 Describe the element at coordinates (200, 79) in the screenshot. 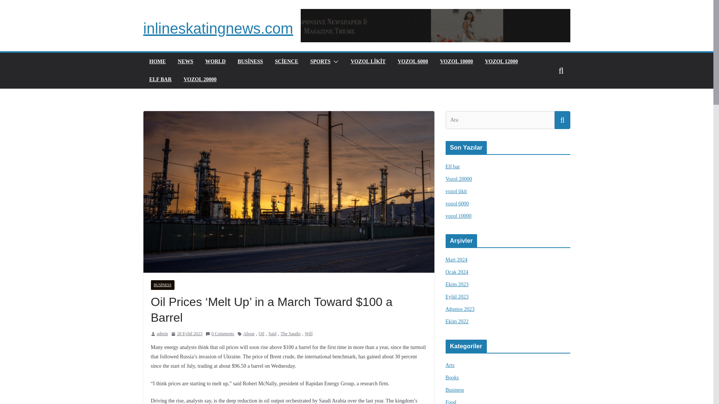

I see `VOZOL 20000` at that location.